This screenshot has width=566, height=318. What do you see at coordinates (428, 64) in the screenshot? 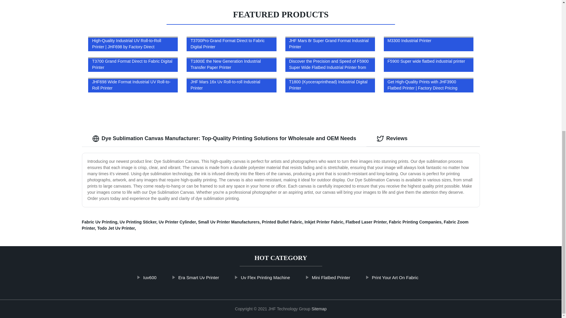
I see `F5900 Super wide flatbed industrial printer` at bounding box center [428, 64].